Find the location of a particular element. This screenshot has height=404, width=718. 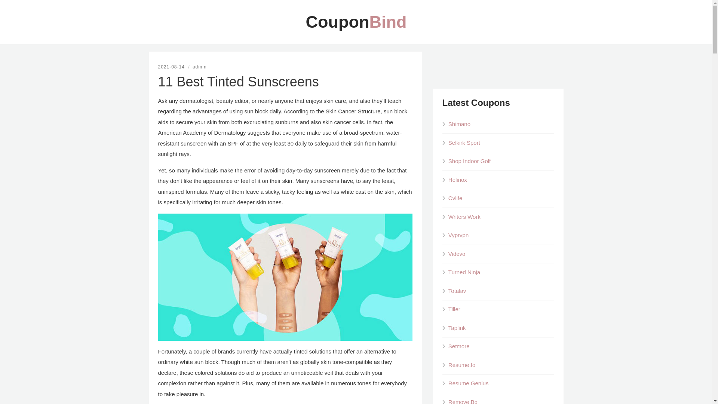

CouponBind is located at coordinates (356, 22).